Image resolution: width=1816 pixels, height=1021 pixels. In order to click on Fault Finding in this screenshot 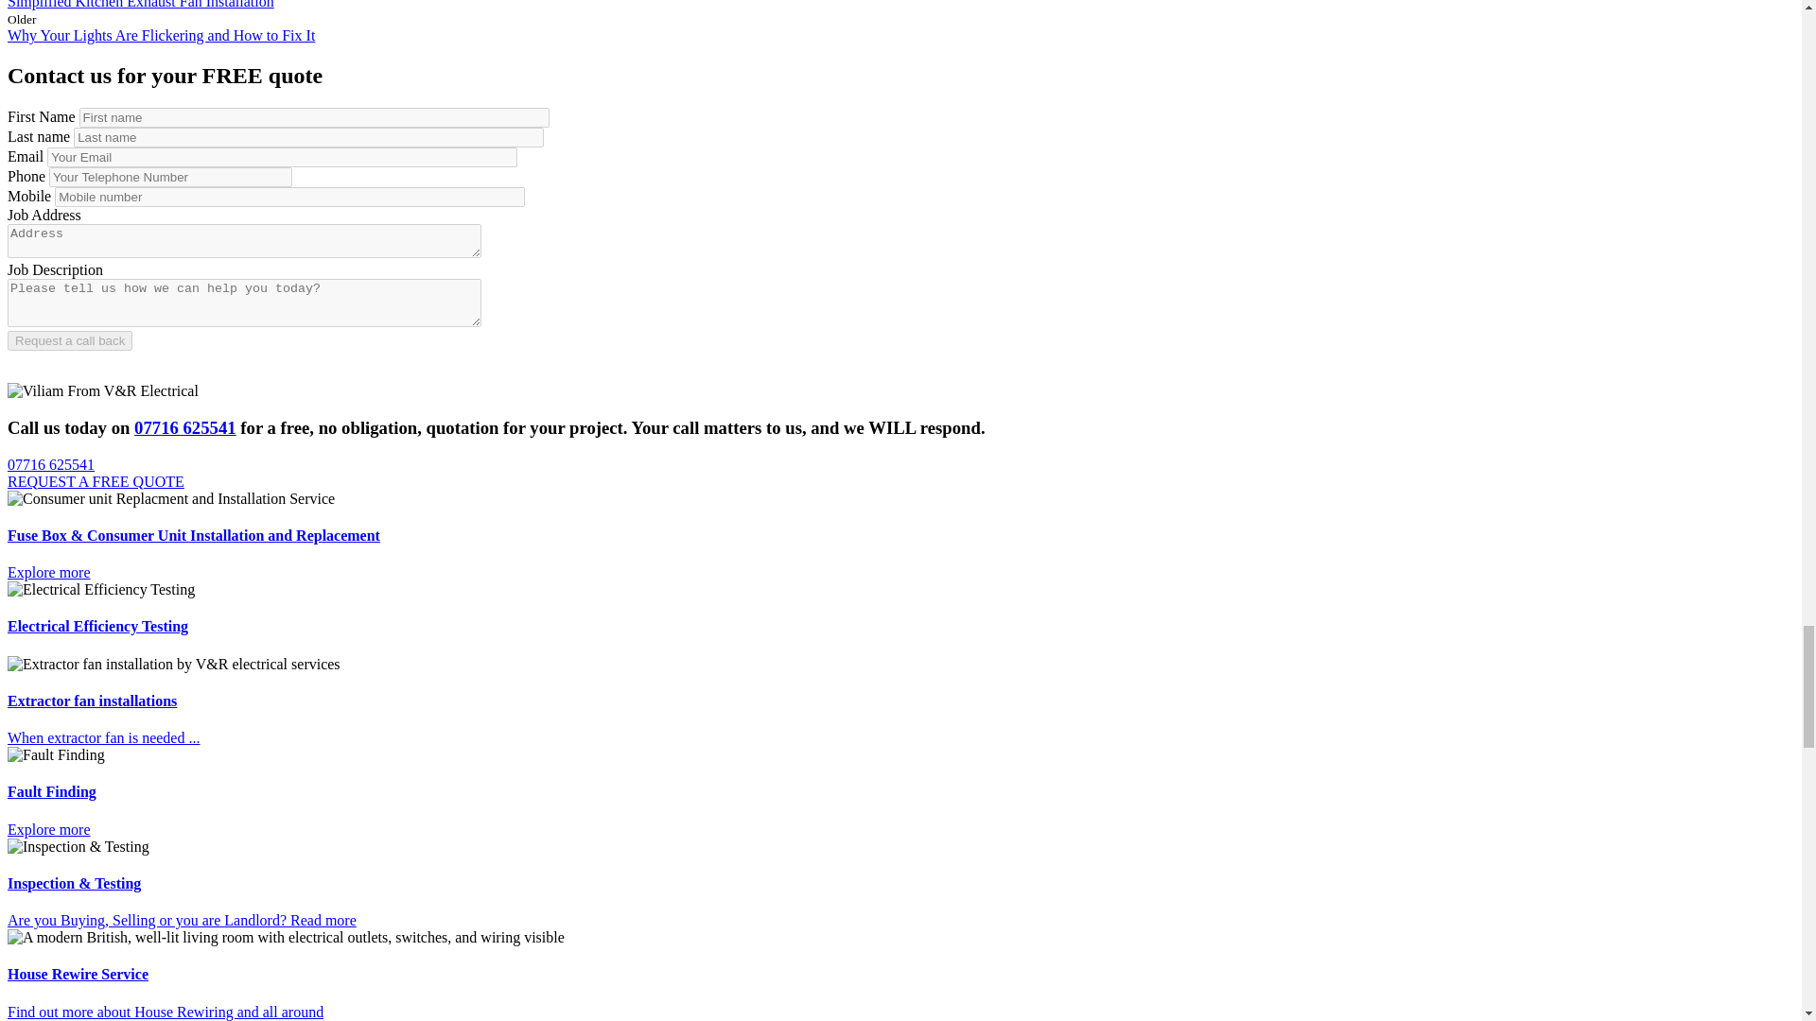, I will do `click(56, 754)`.